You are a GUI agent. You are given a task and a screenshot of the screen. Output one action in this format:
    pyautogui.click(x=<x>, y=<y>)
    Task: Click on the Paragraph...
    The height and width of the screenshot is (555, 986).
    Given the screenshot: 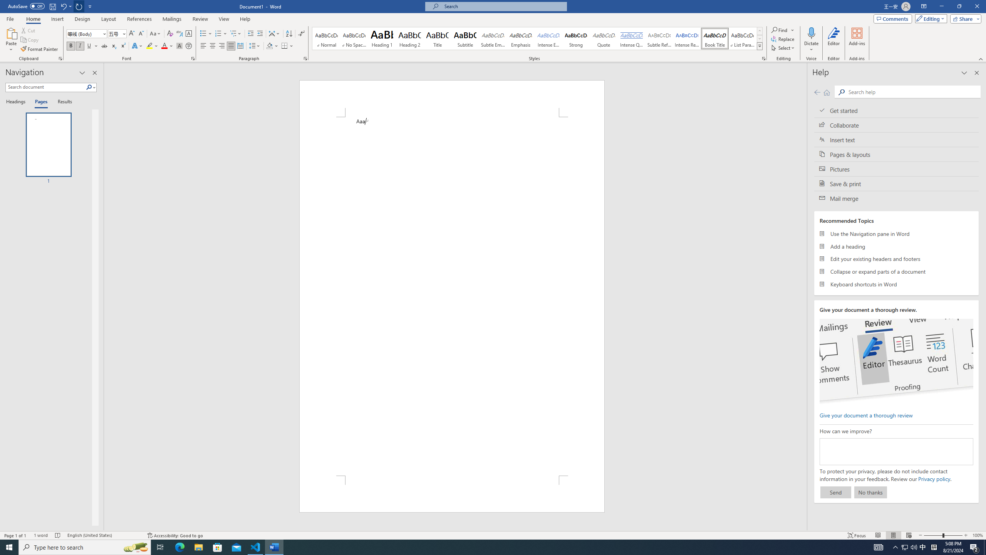 What is the action you would take?
    pyautogui.click(x=305, y=59)
    